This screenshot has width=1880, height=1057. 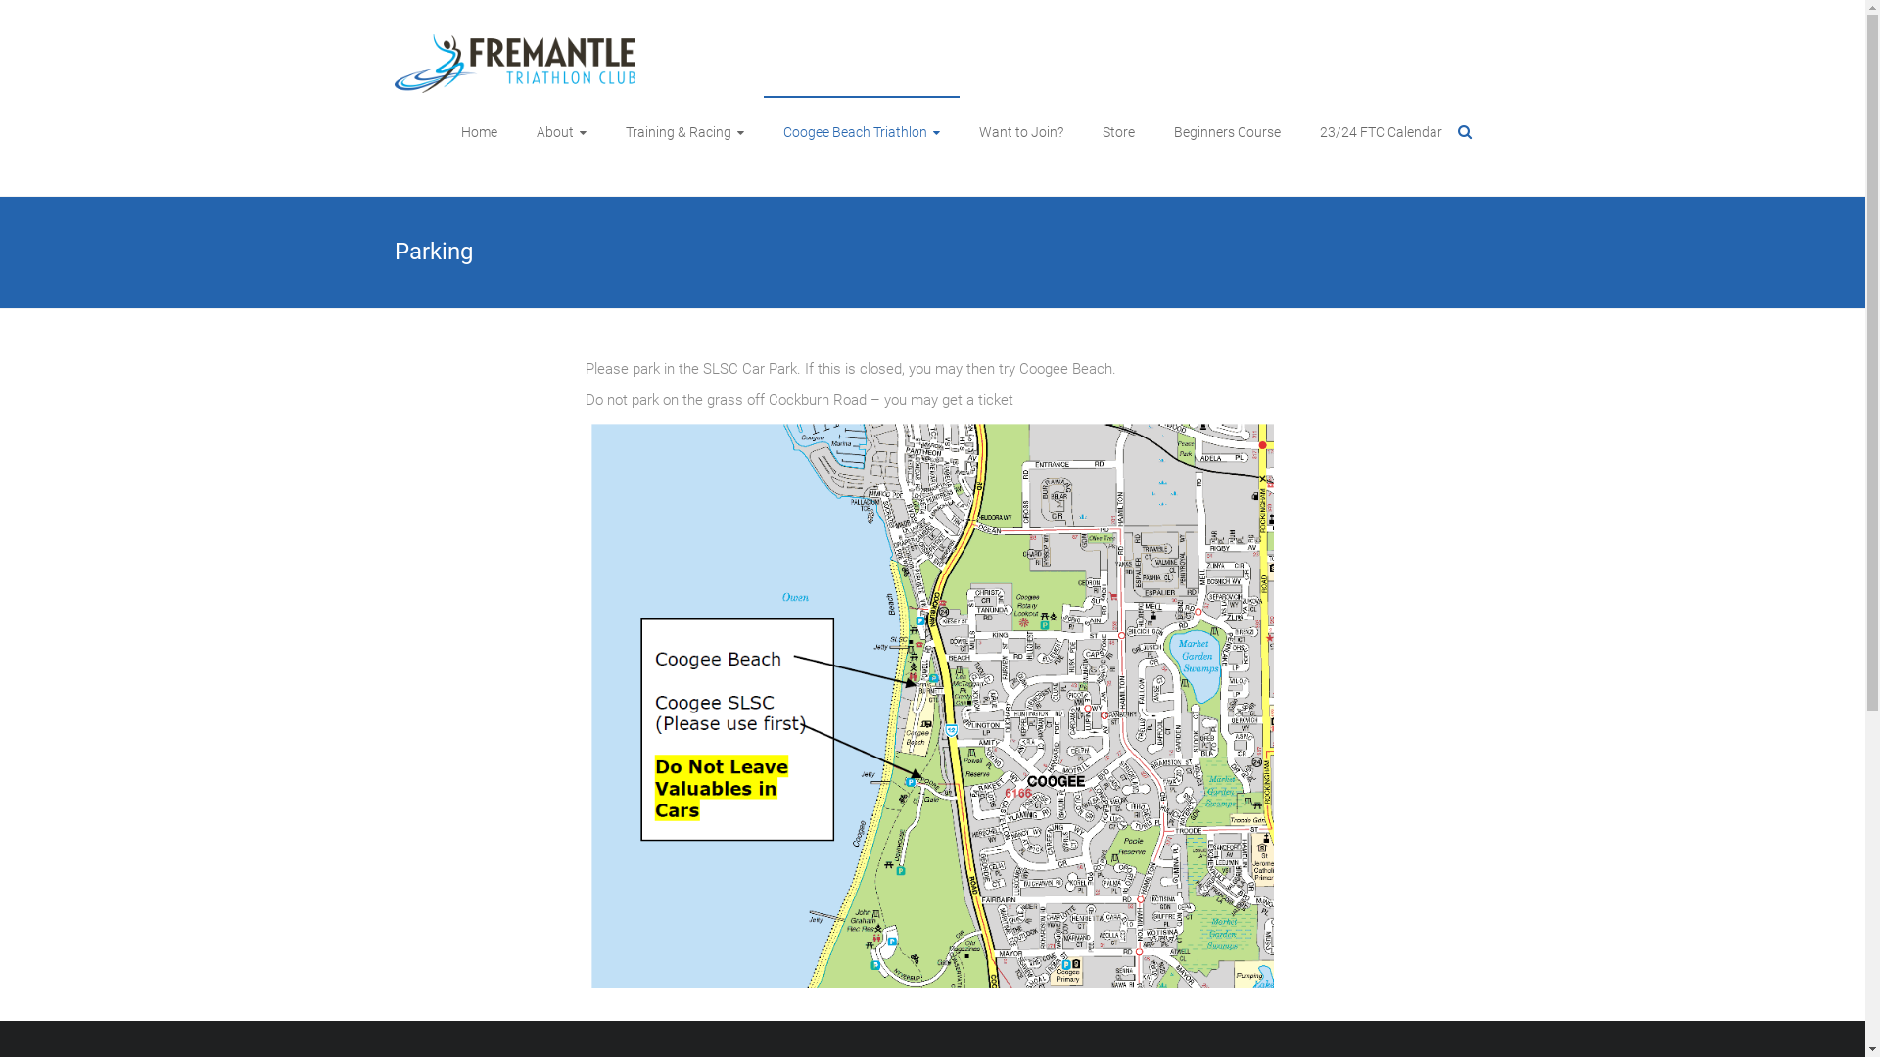 What do you see at coordinates (478, 132) in the screenshot?
I see `Home` at bounding box center [478, 132].